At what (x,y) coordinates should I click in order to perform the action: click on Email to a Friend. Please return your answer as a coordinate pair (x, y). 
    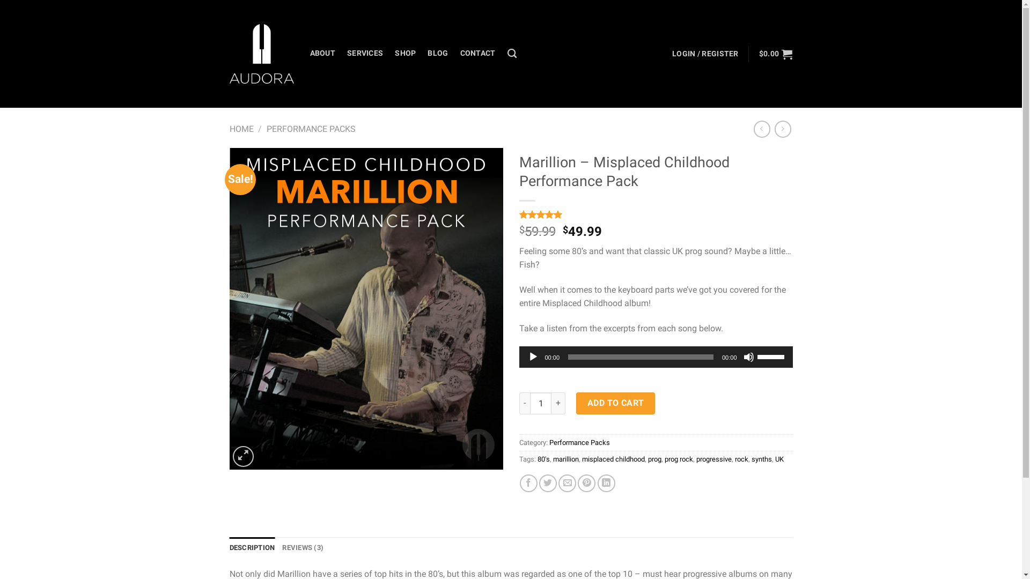
    Looking at the image, I should click on (568, 484).